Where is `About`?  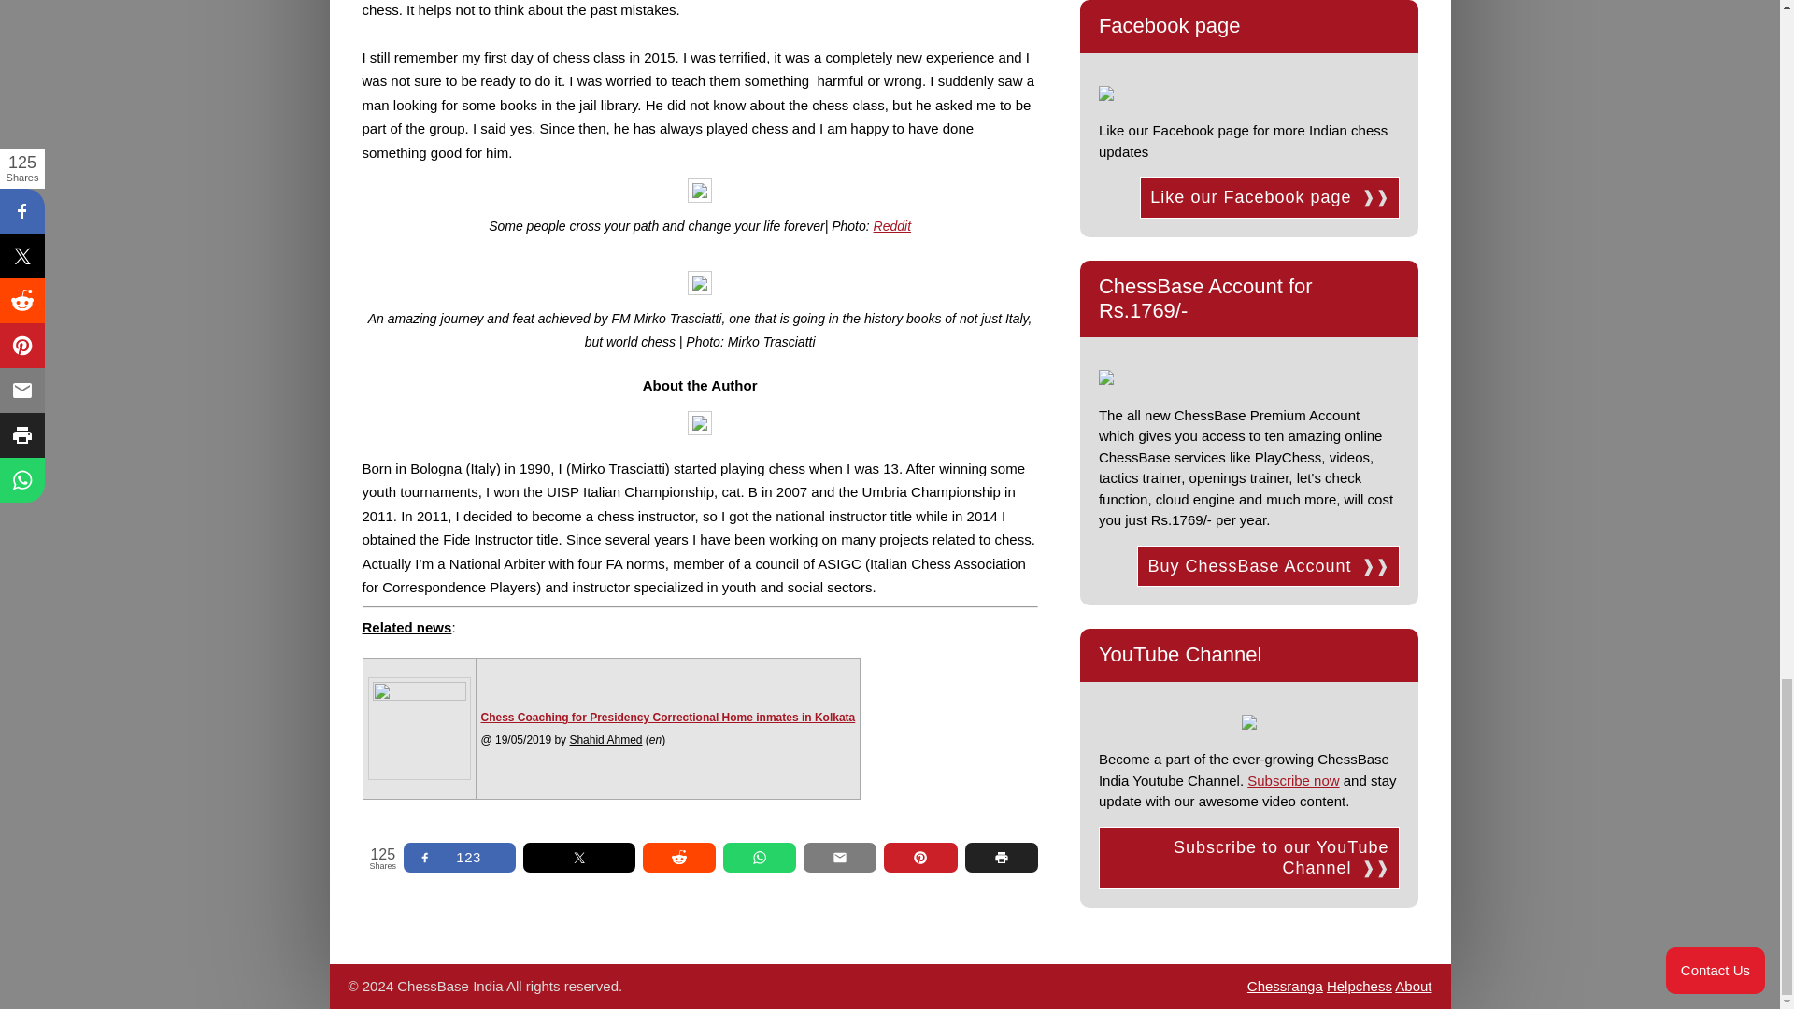 About is located at coordinates (1413, 985).